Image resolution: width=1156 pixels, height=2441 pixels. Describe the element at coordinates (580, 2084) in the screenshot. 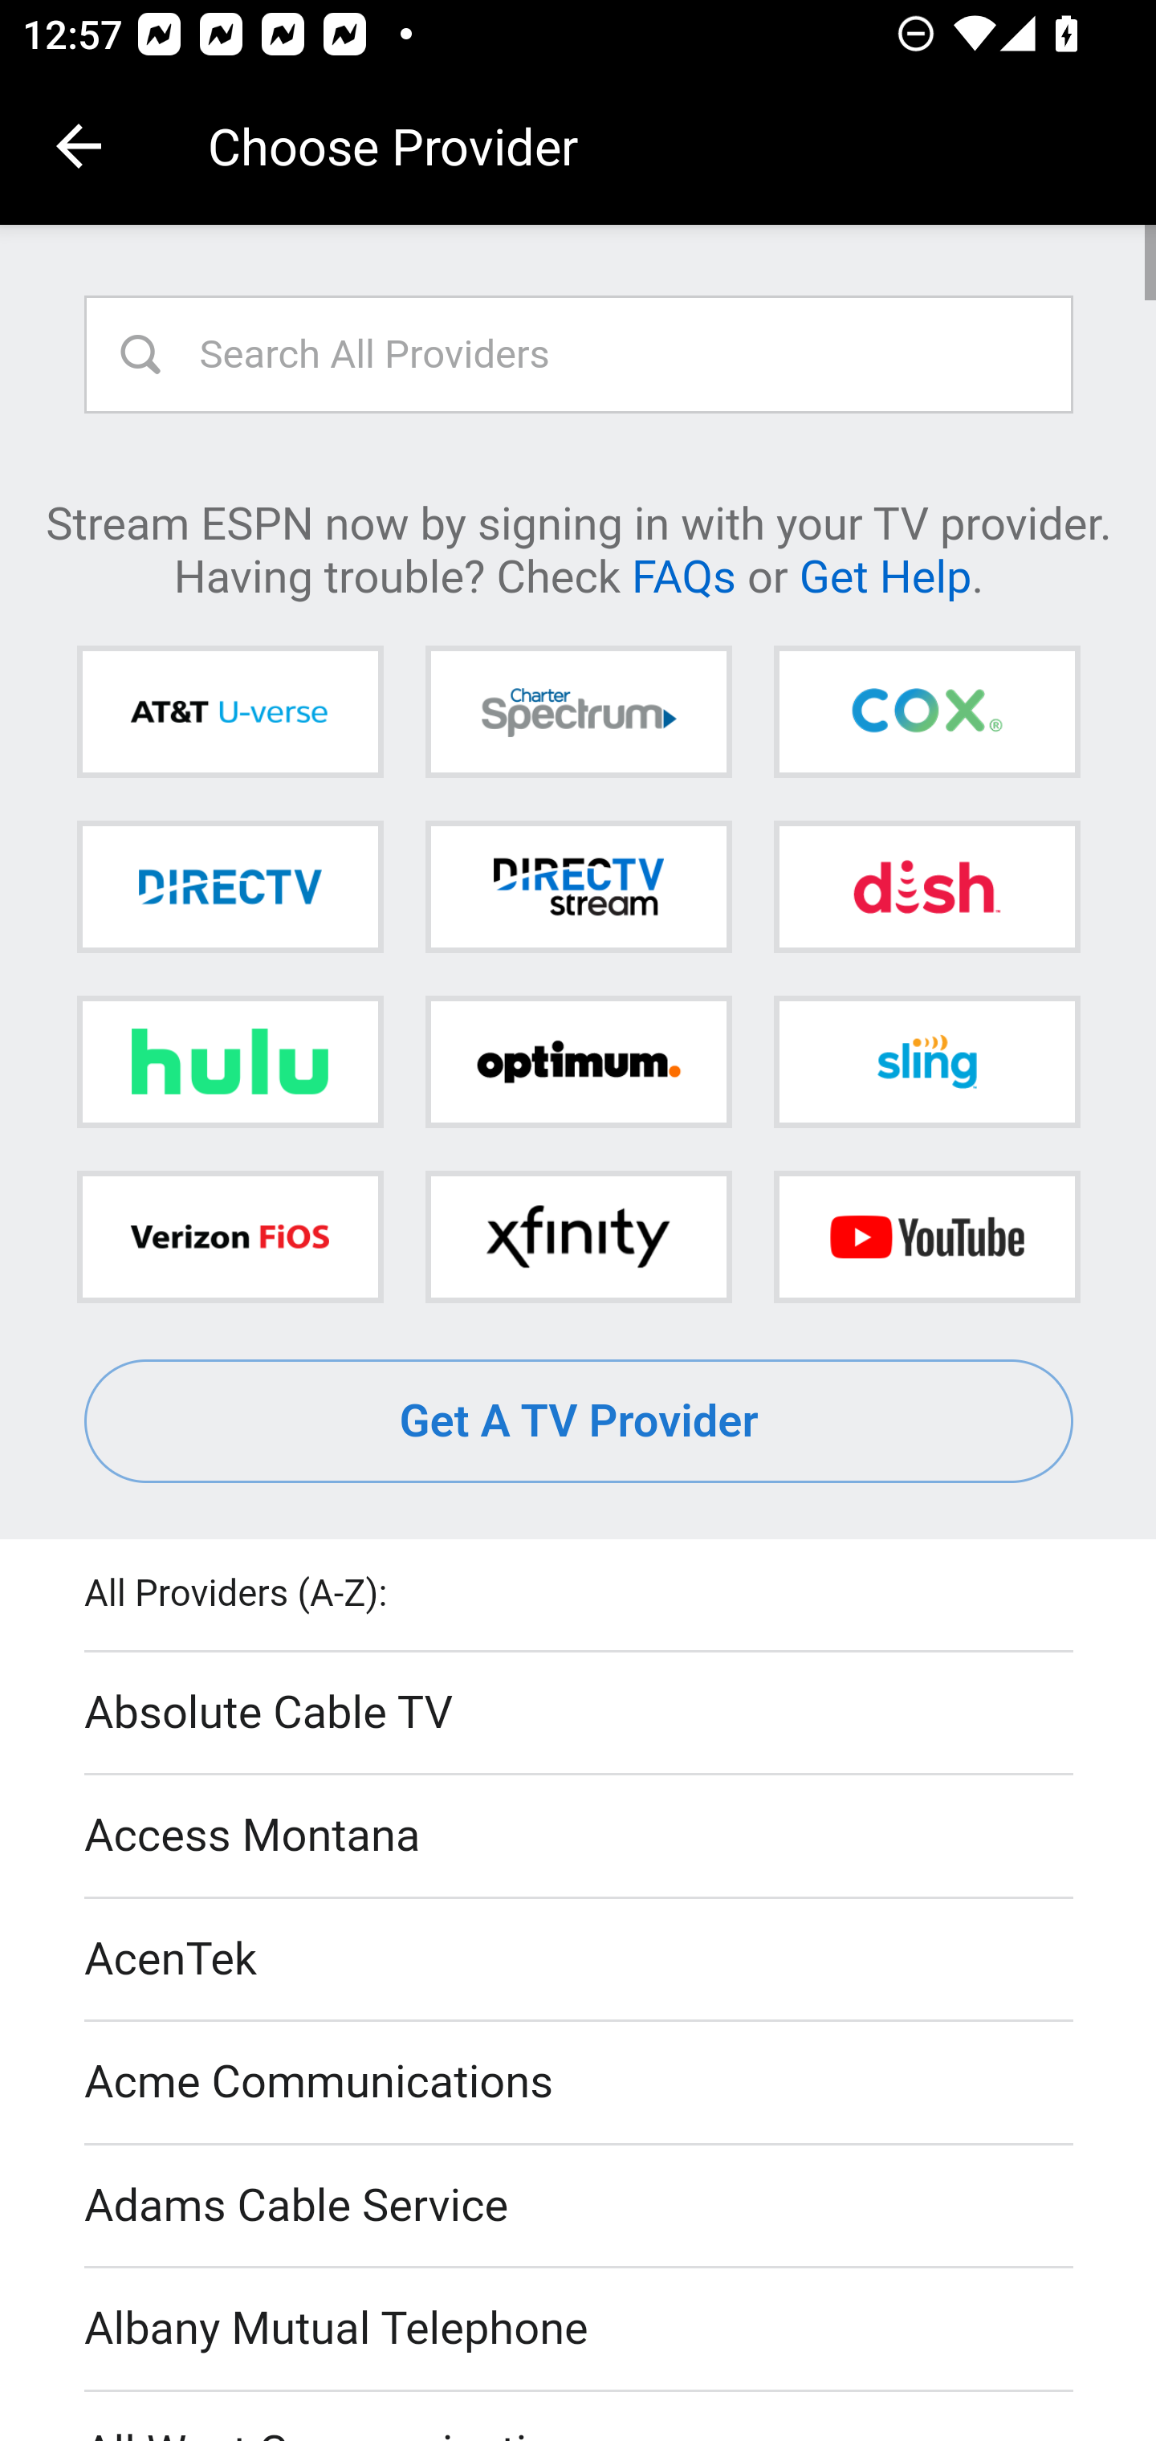

I see `Acme Communications` at that location.